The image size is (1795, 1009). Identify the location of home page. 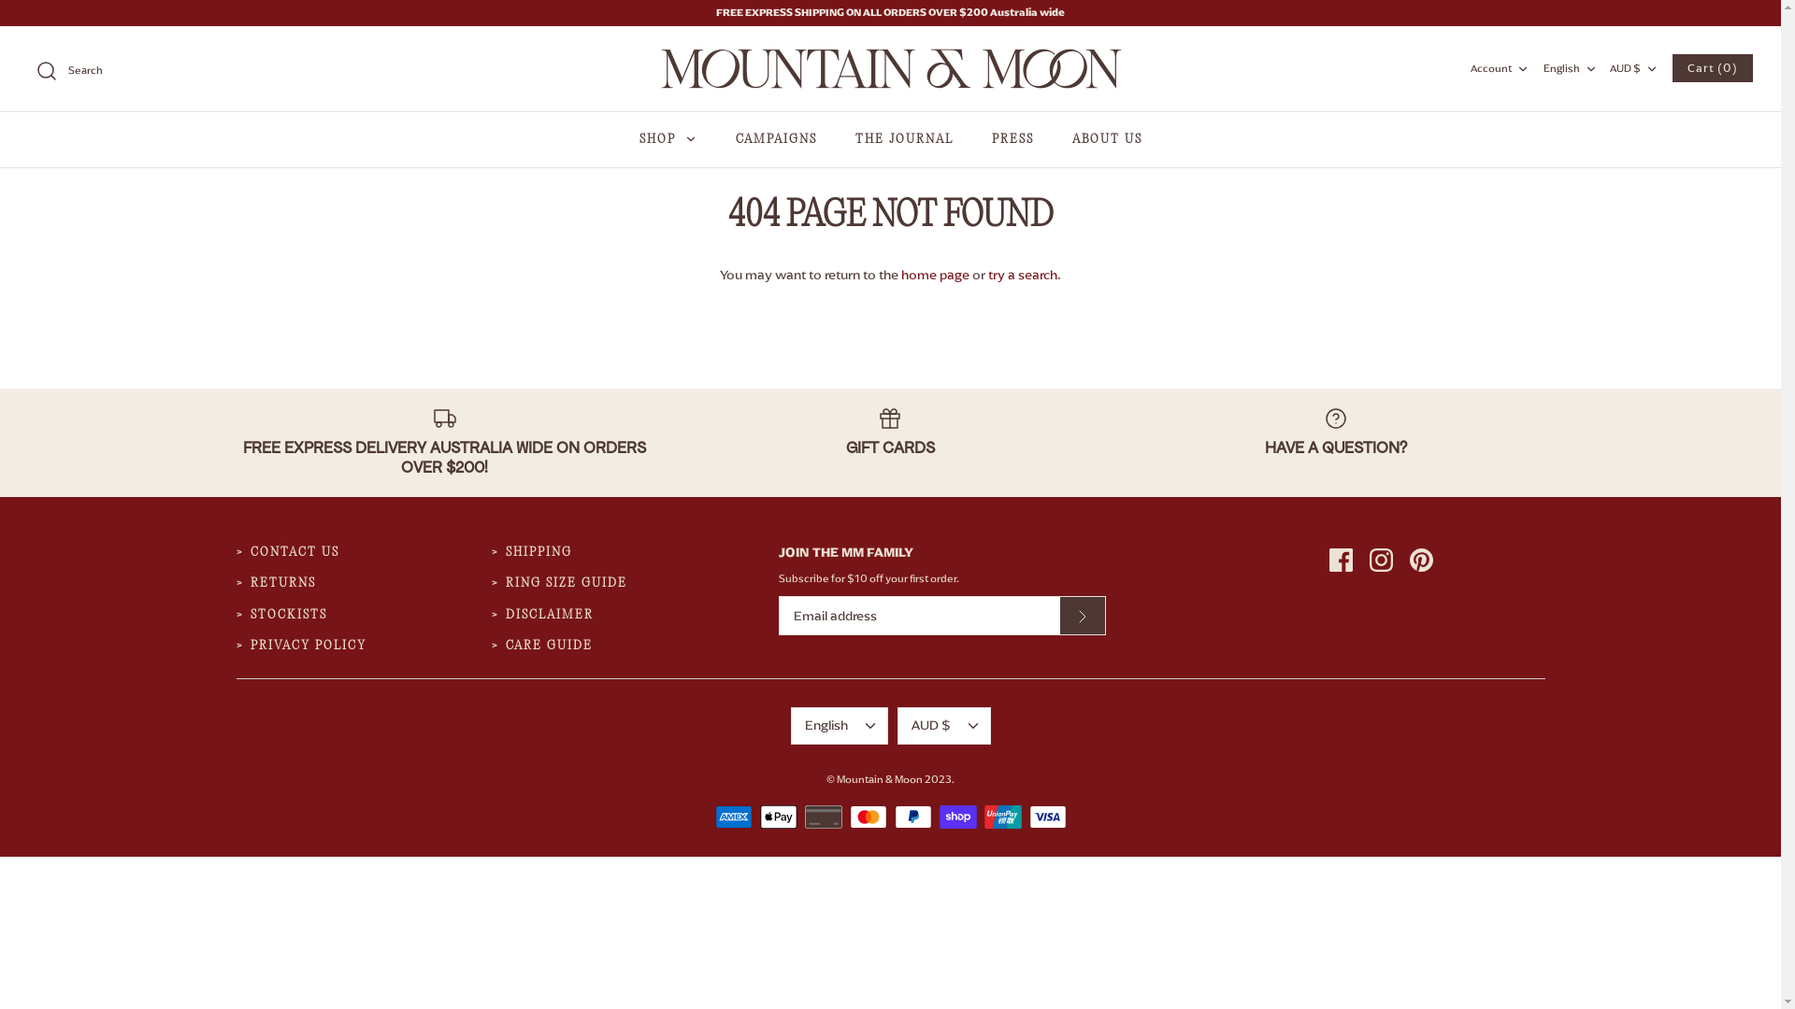
(935, 275).